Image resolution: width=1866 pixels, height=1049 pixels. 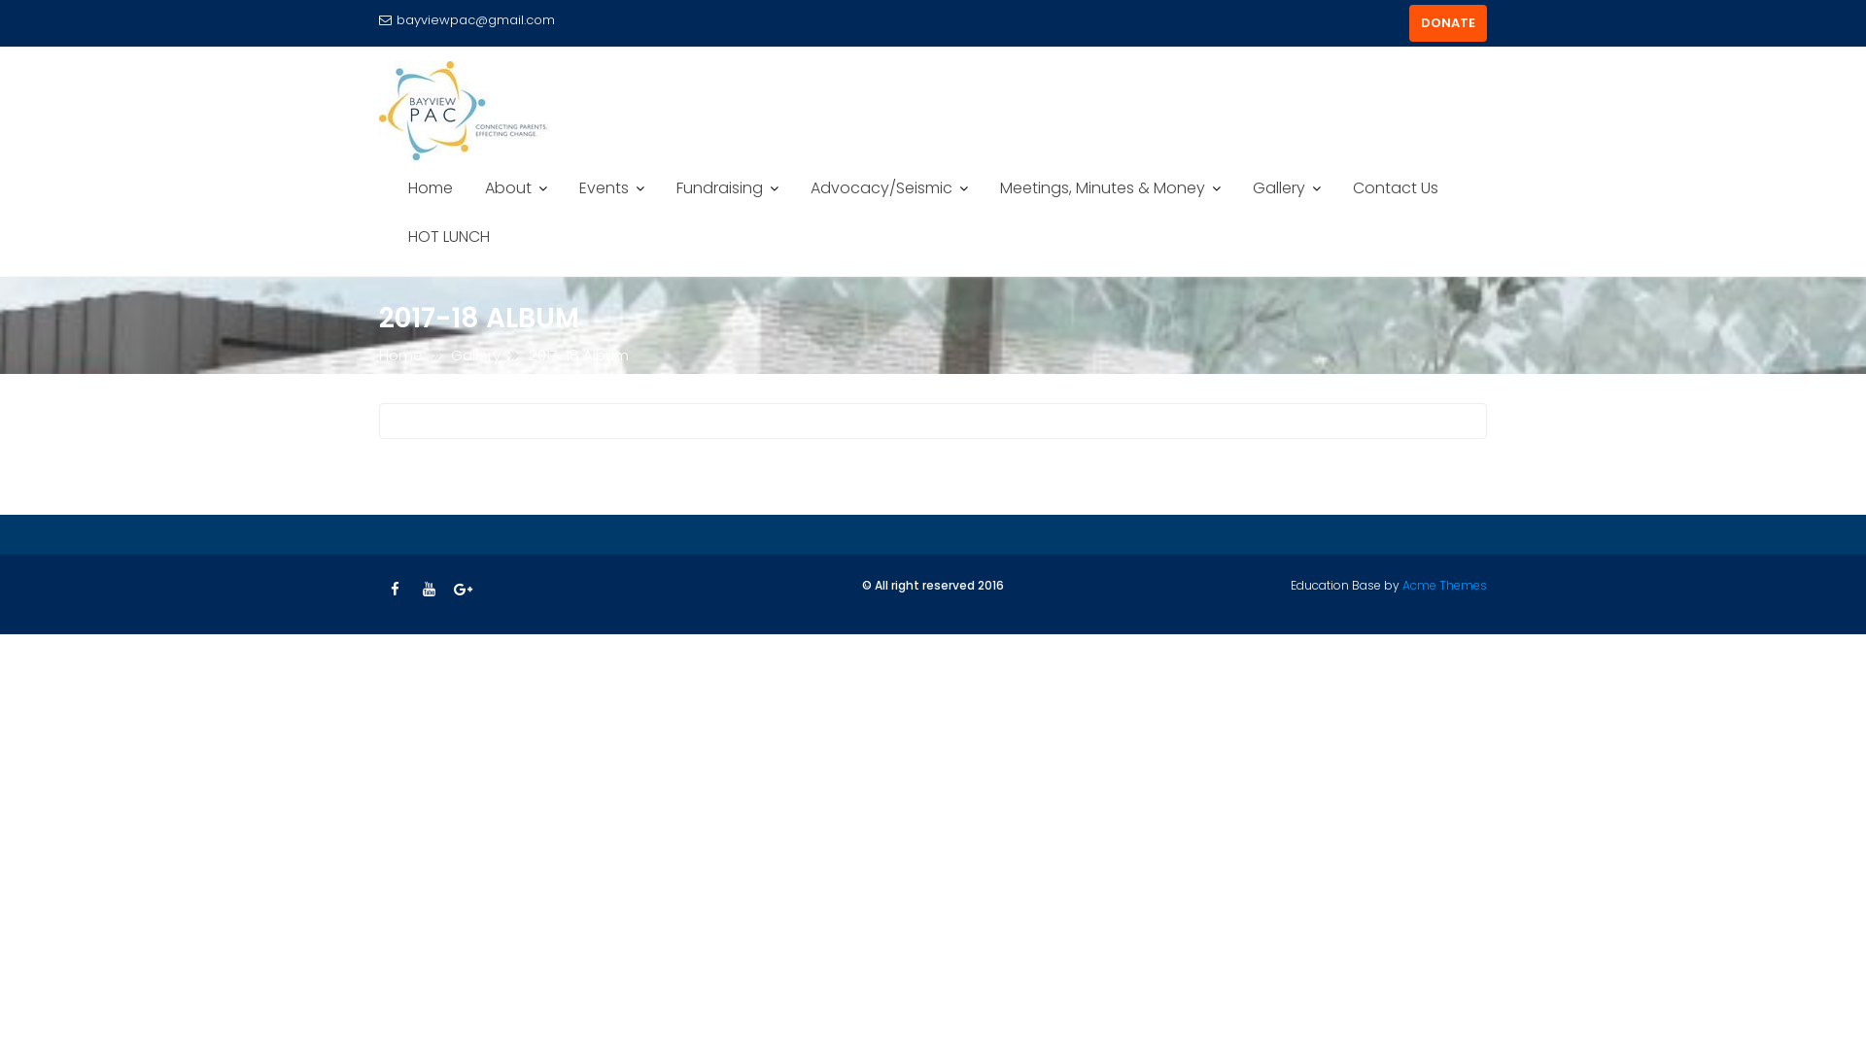 I want to click on HOT LUNCH, so click(x=449, y=237).